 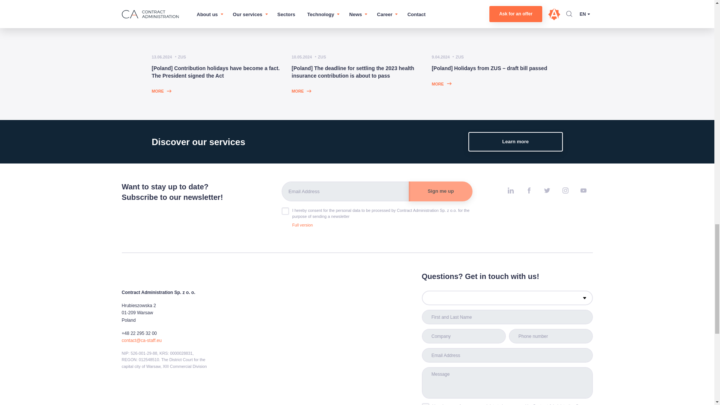 I want to click on 1, so click(x=285, y=211).